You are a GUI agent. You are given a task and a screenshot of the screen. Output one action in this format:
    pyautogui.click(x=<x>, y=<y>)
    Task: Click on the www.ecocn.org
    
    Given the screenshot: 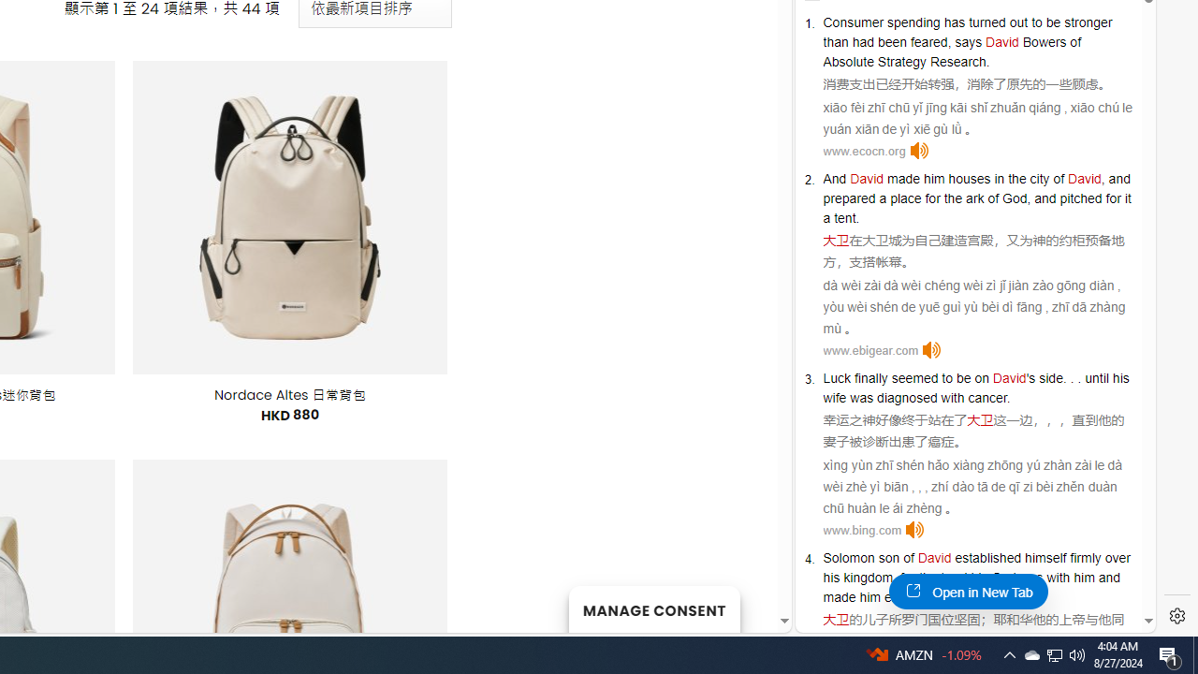 What is the action you would take?
    pyautogui.click(x=864, y=152)
    